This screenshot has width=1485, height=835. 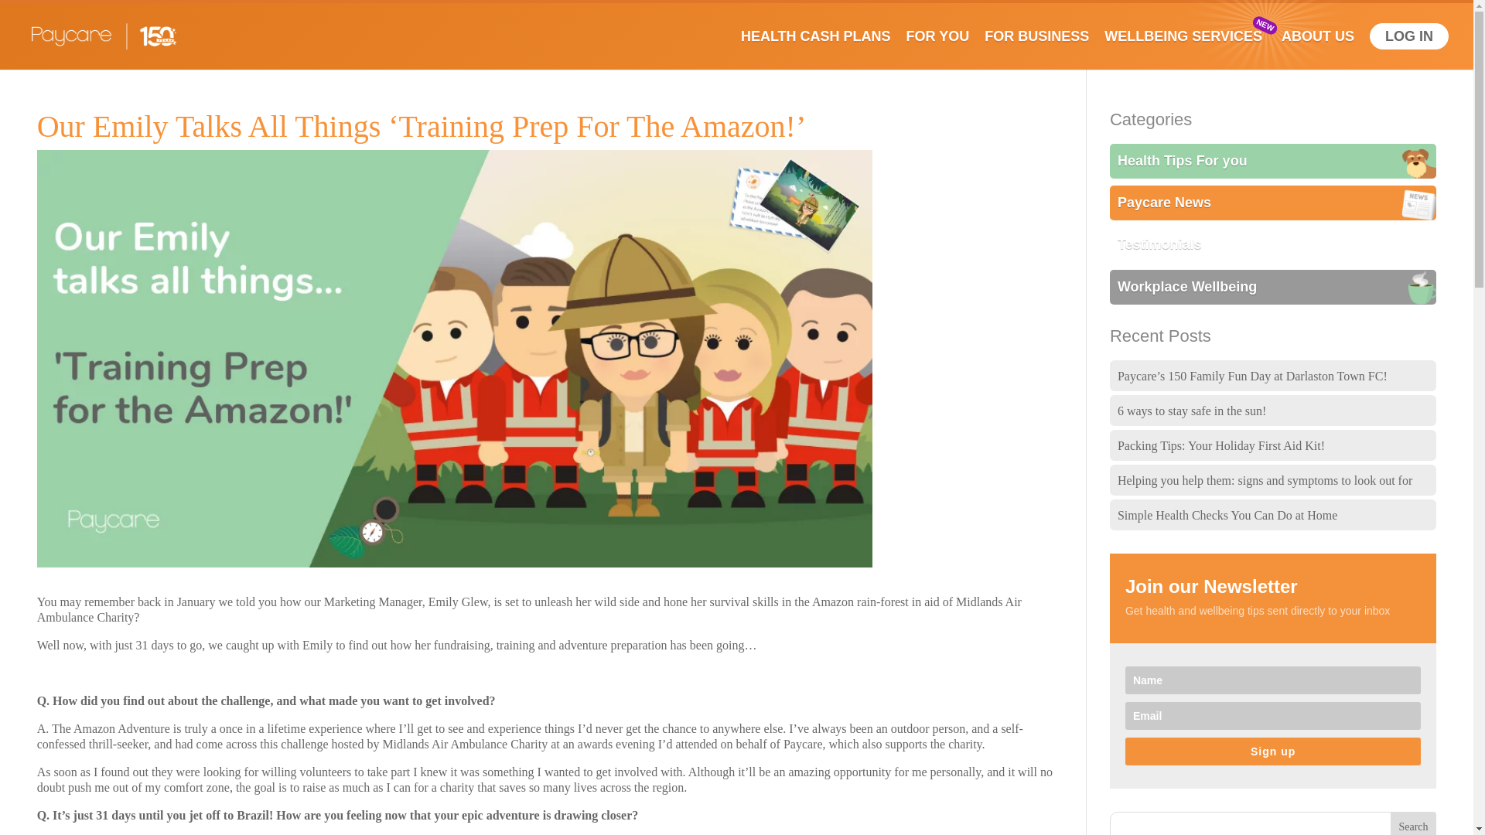 What do you see at coordinates (1191, 49) in the screenshot?
I see `WELLBEING SERVICES` at bounding box center [1191, 49].